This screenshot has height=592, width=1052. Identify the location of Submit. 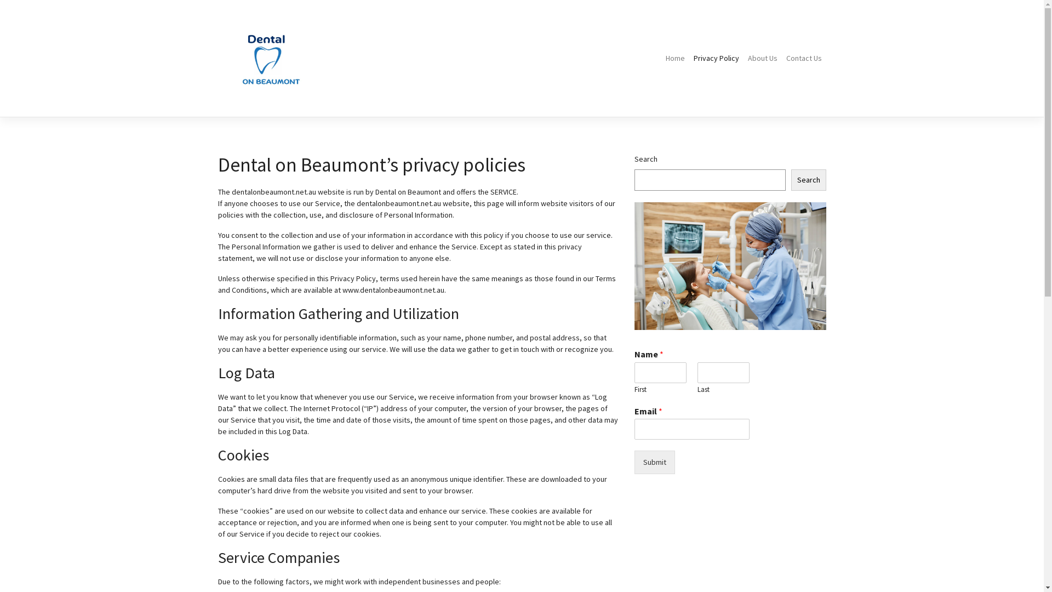
(655, 463).